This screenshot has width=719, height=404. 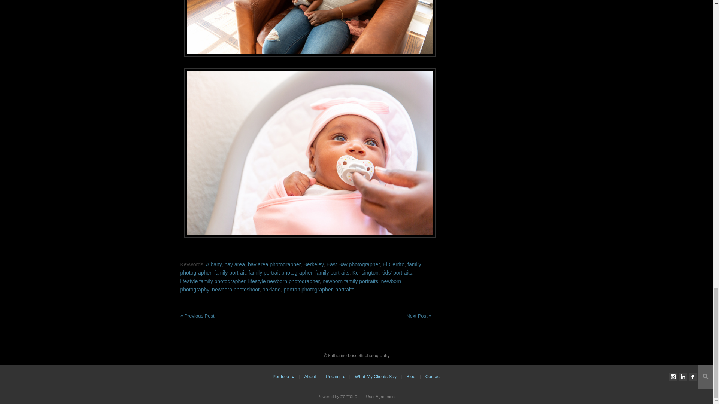 I want to click on family photographer, so click(x=301, y=268).